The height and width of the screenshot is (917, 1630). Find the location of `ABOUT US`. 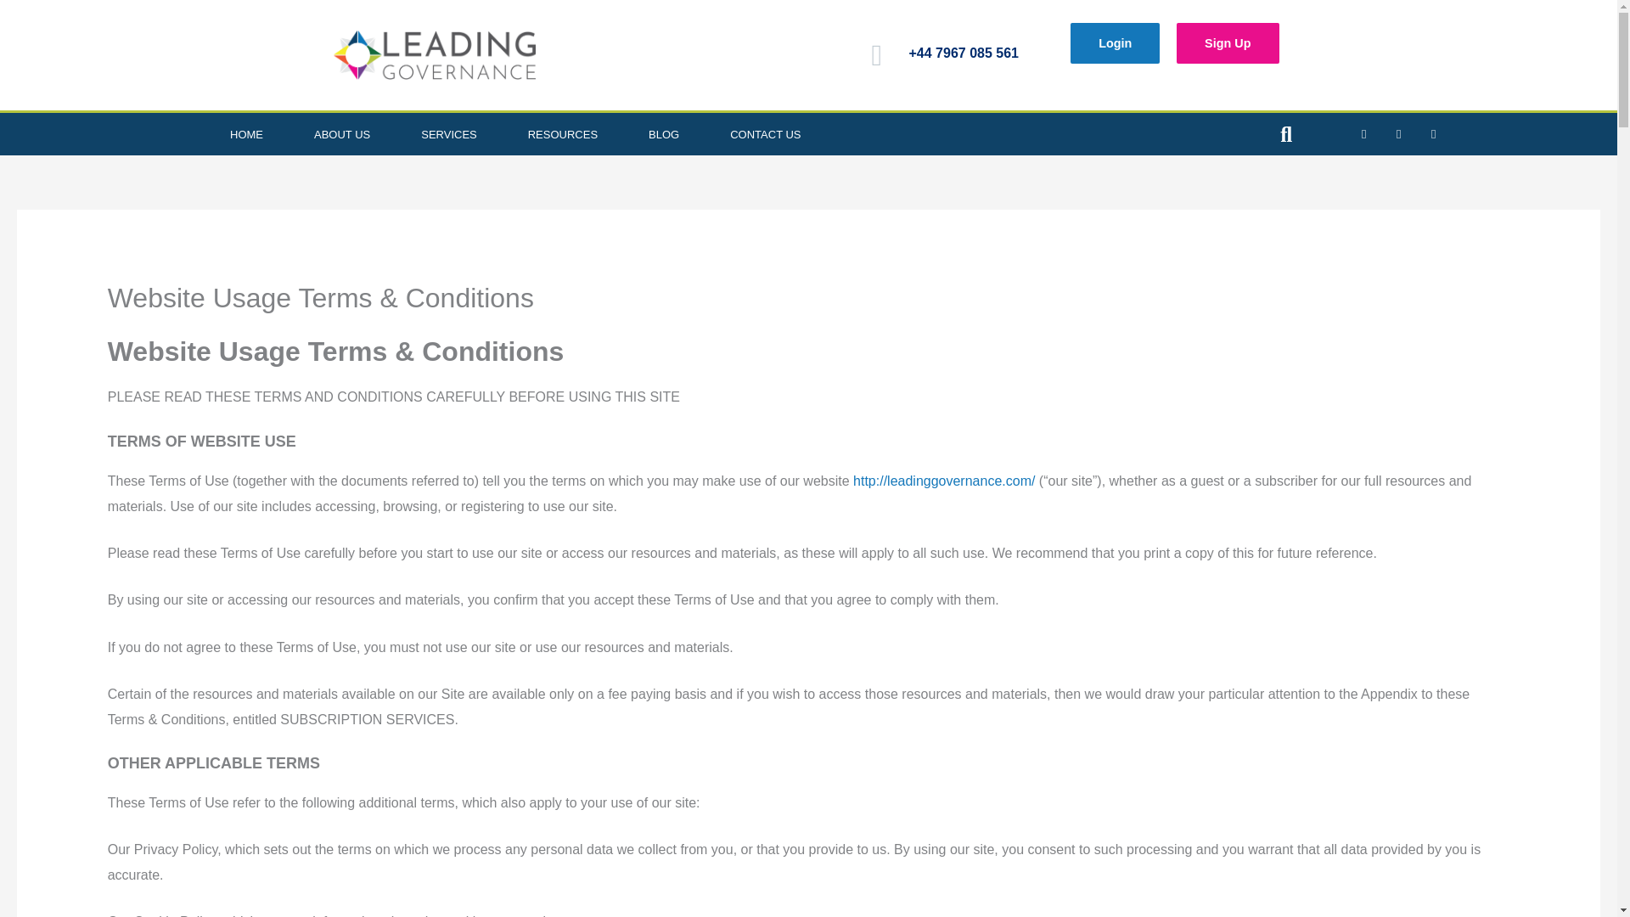

ABOUT US is located at coordinates (341, 133).